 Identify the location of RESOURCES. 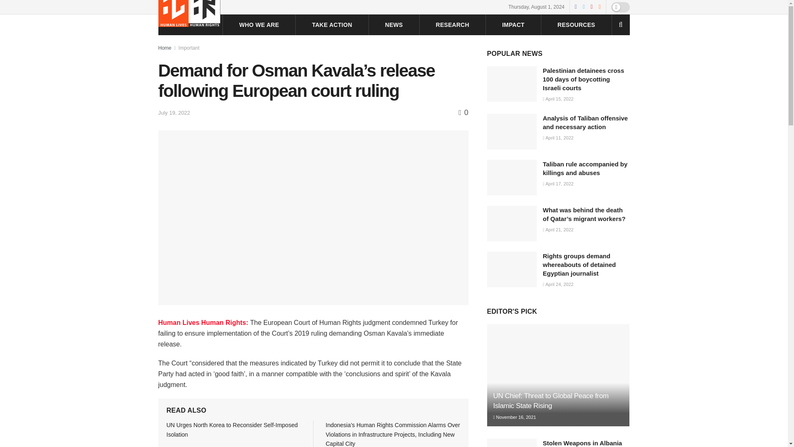
(576, 25).